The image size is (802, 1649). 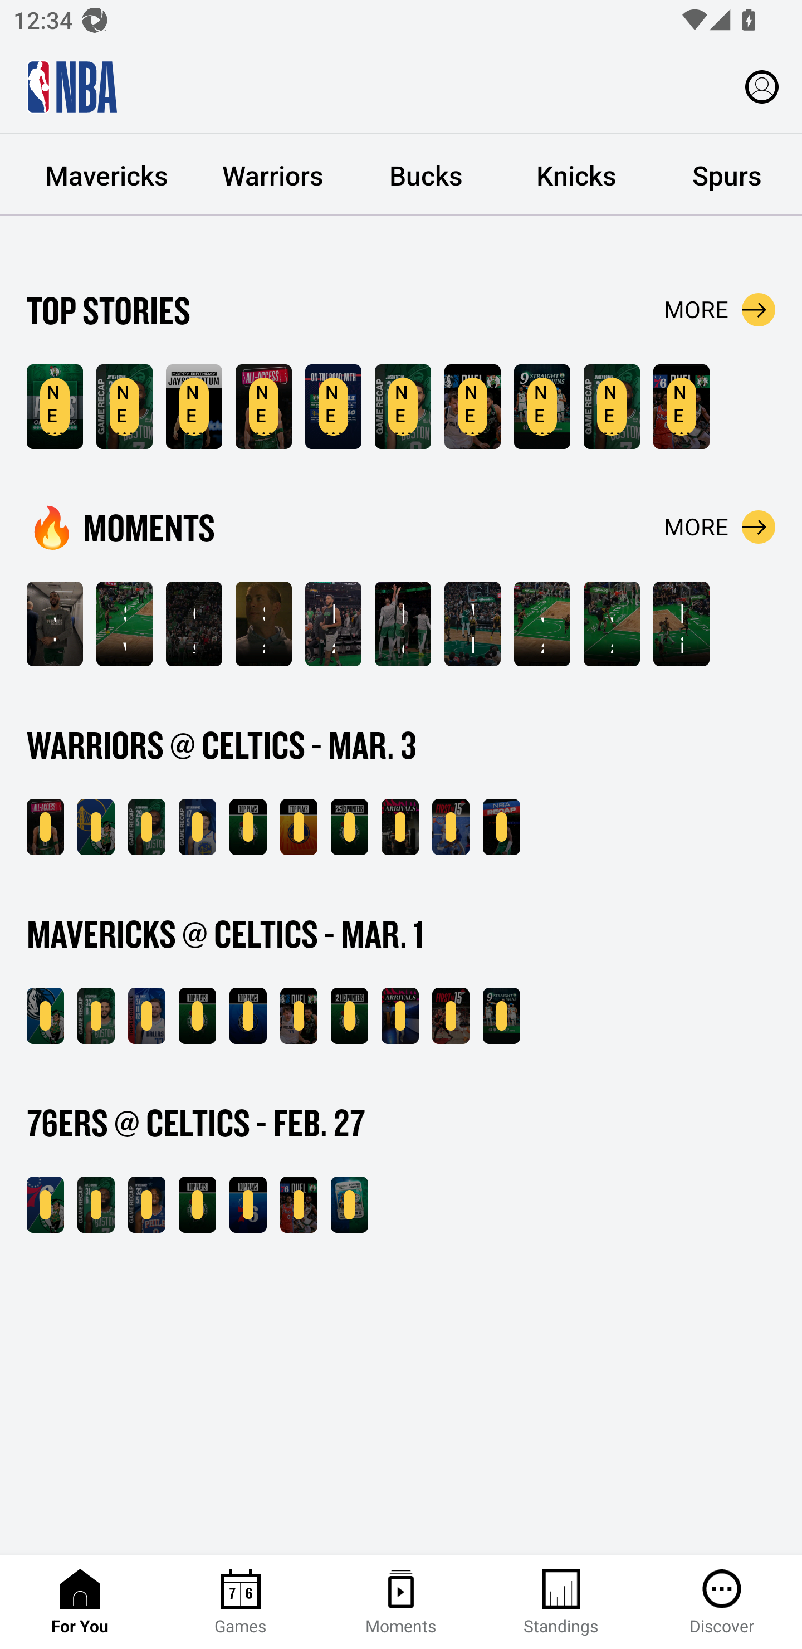 I want to click on Highlights From Jaylen Brown's 31-Point Game NEW, so click(x=612, y=407).